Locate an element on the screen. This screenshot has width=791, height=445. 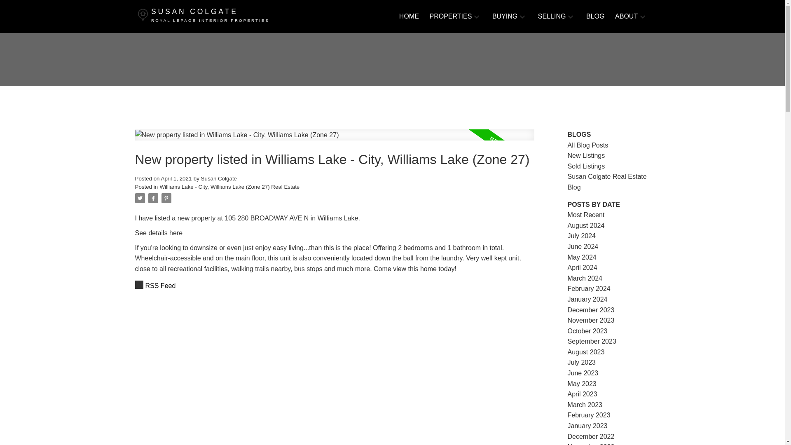
BLOG is located at coordinates (595, 16).